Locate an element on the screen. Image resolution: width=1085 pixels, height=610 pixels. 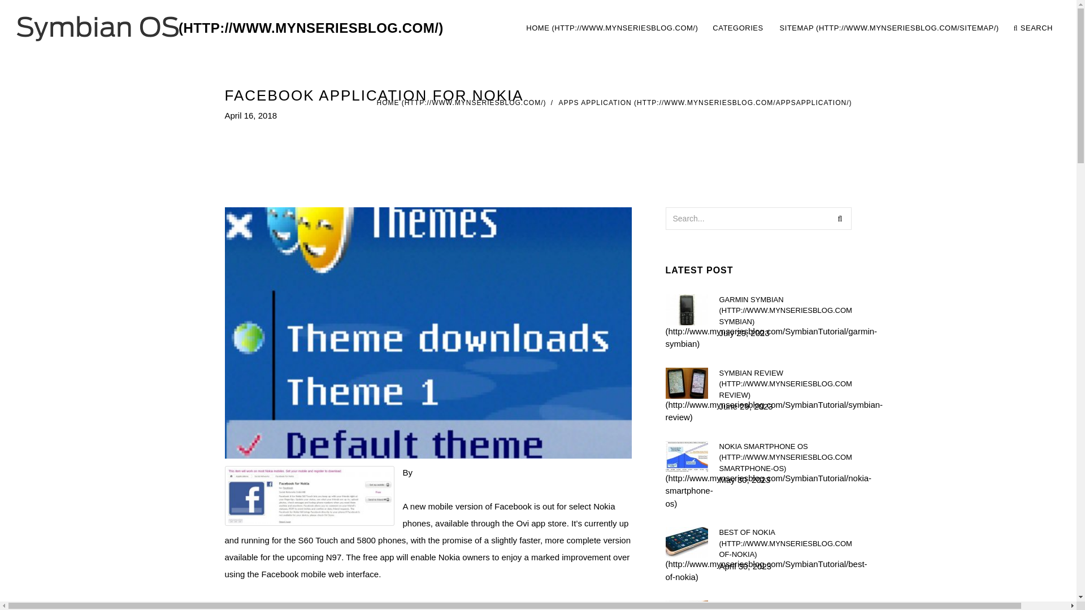
Symbian OS is located at coordinates (231, 28).